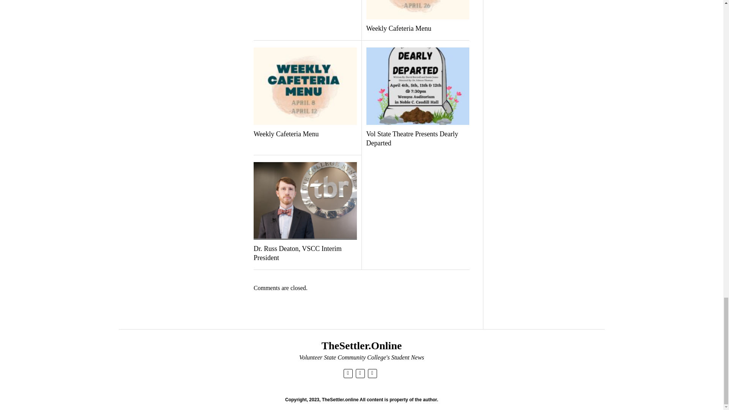 The image size is (729, 410). What do you see at coordinates (348, 373) in the screenshot?
I see `twitter` at bounding box center [348, 373].